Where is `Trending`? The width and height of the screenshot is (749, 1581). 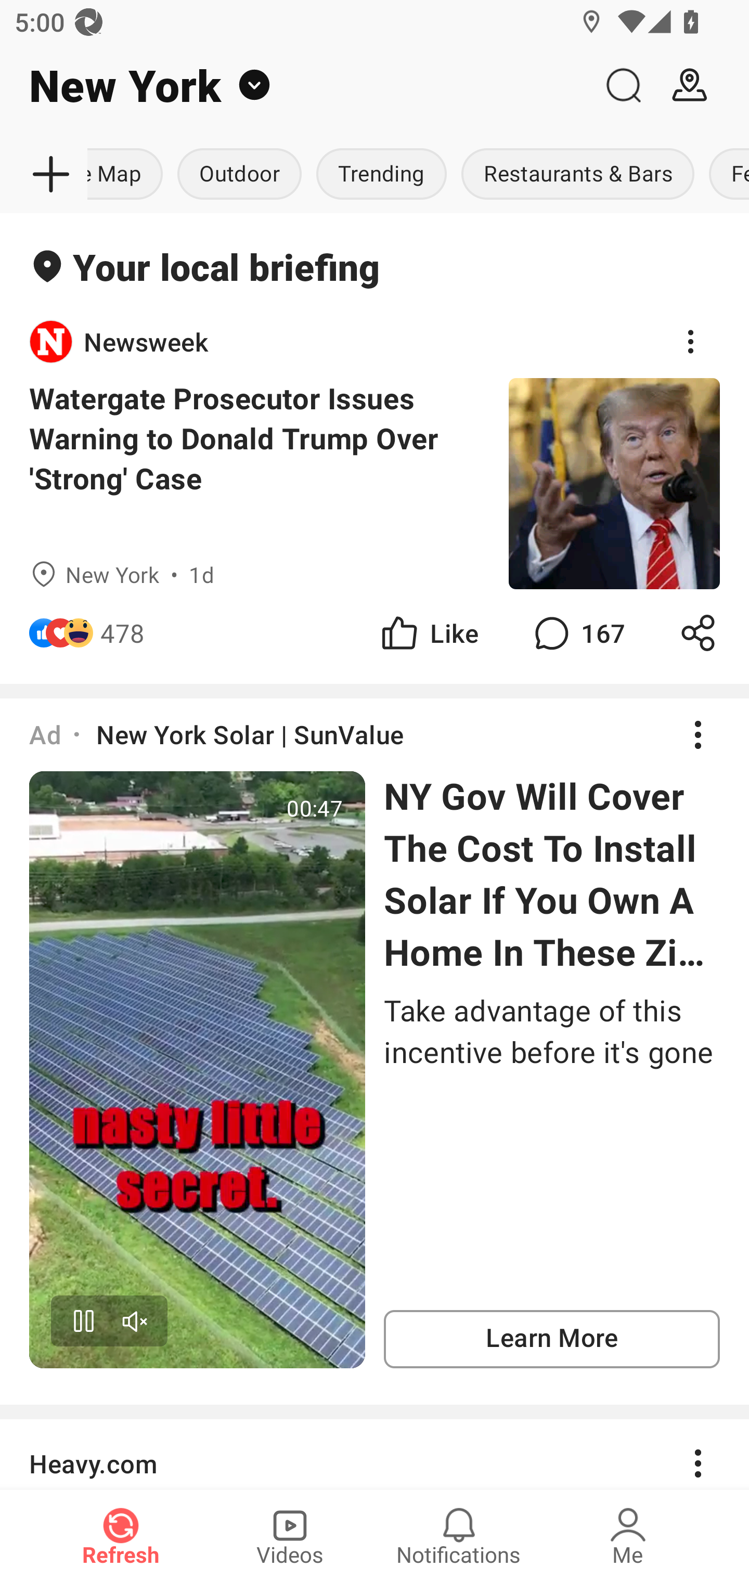
Trending is located at coordinates (381, 175).